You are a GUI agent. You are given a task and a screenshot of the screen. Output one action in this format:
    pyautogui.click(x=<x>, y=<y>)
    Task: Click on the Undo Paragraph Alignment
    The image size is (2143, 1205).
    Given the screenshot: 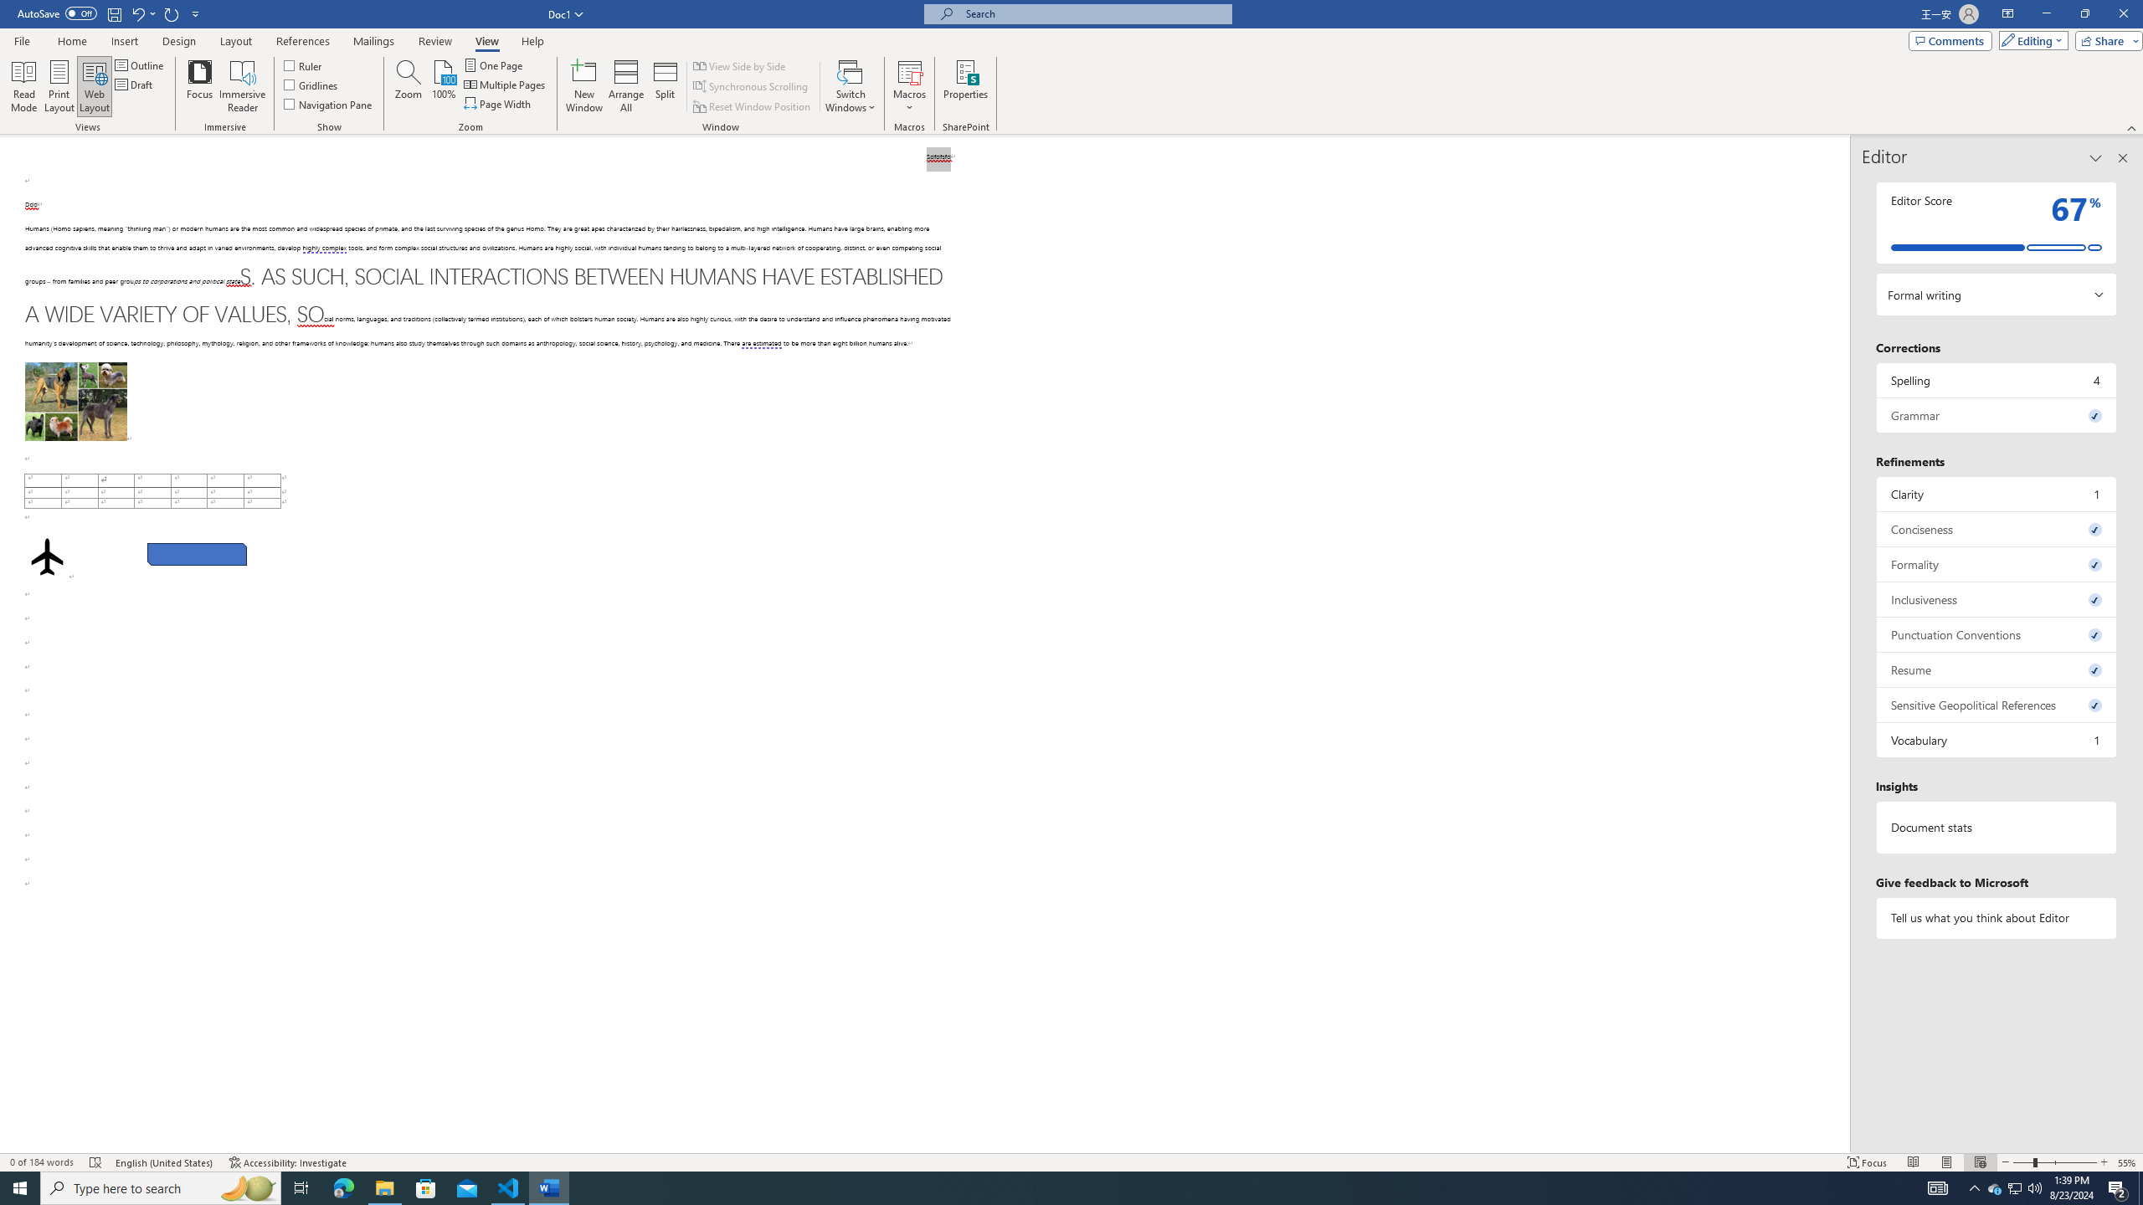 What is the action you would take?
    pyautogui.click(x=142, y=13)
    